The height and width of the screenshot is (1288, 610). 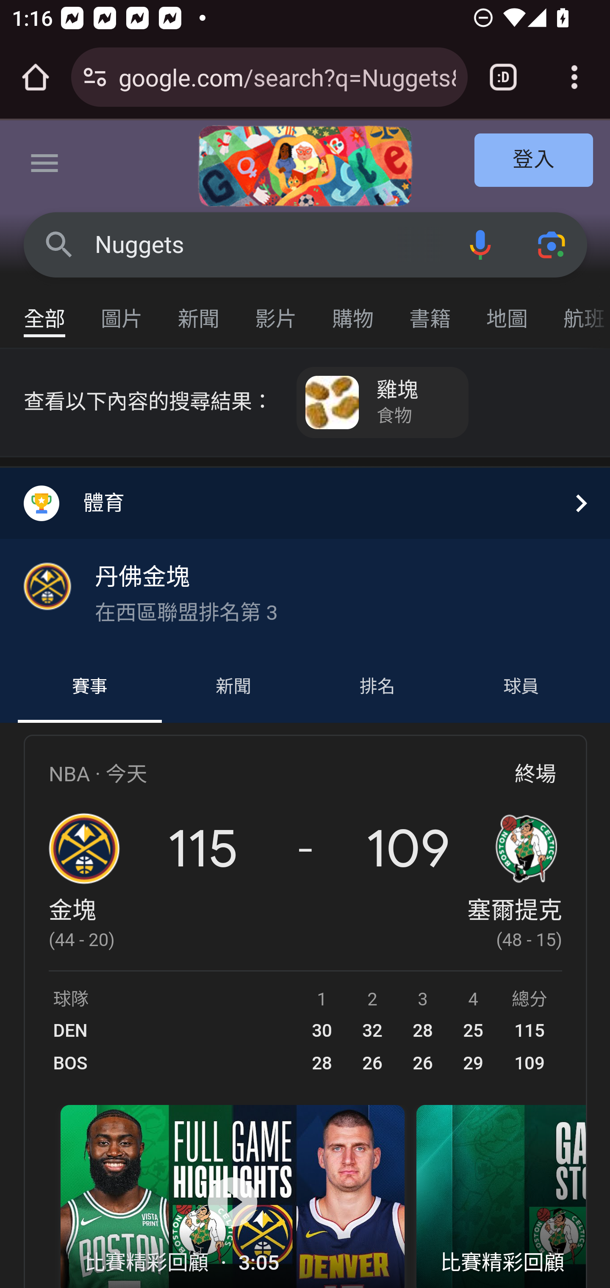 What do you see at coordinates (574, 77) in the screenshot?
I see `Customize and control Google Chrome` at bounding box center [574, 77].